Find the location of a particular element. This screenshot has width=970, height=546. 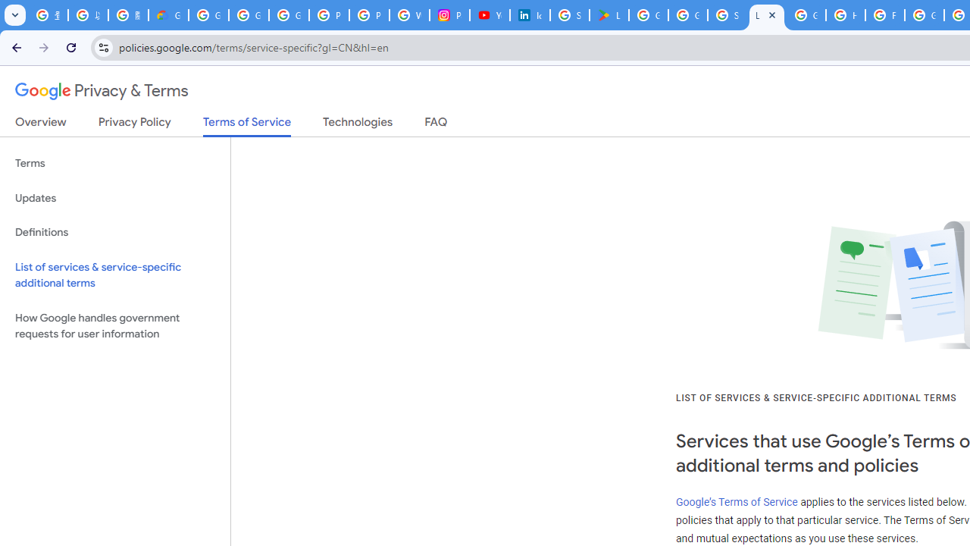

Forward is located at coordinates (44, 47).